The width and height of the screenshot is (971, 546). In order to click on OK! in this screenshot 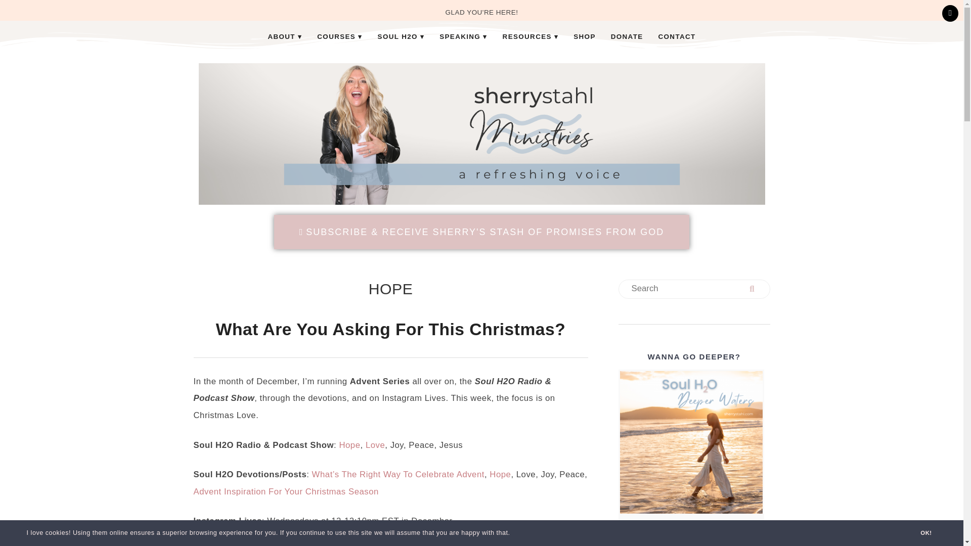, I will do `click(925, 533)`.